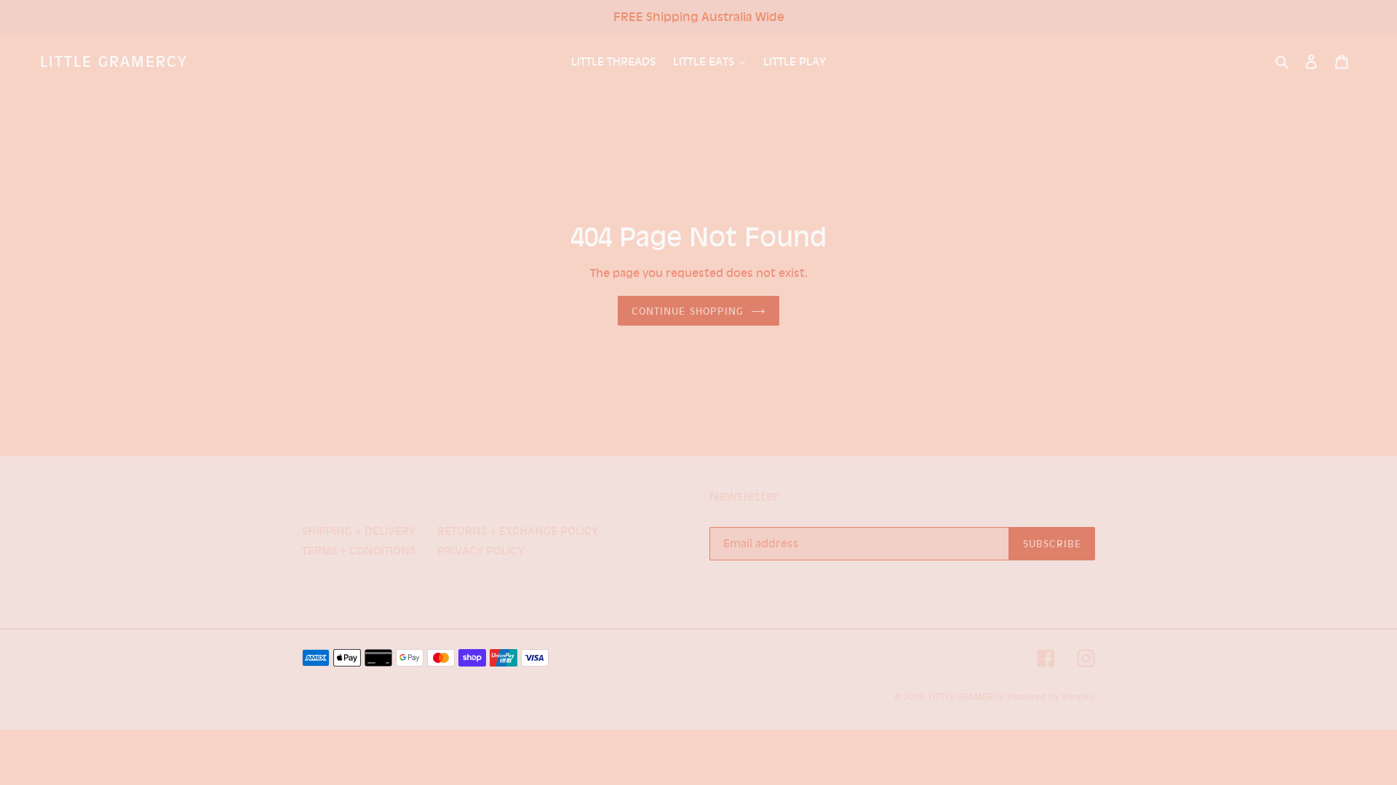 This screenshot has width=1397, height=785. I want to click on RETURNS + EXCHANGE POLICY, so click(518, 531).